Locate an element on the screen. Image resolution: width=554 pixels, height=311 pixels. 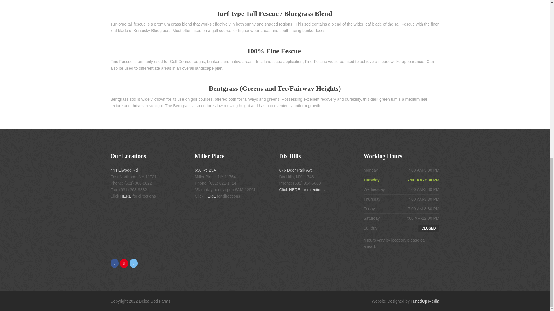
444 Elwood Rd is located at coordinates (124, 170).